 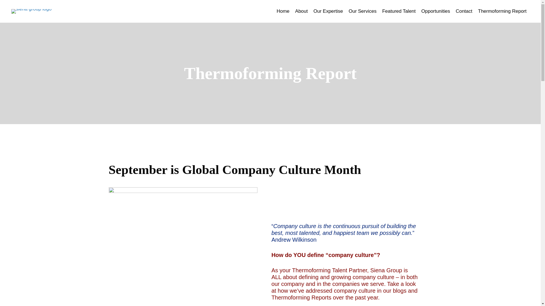 What do you see at coordinates (435, 11) in the screenshot?
I see `Opportunities` at bounding box center [435, 11].